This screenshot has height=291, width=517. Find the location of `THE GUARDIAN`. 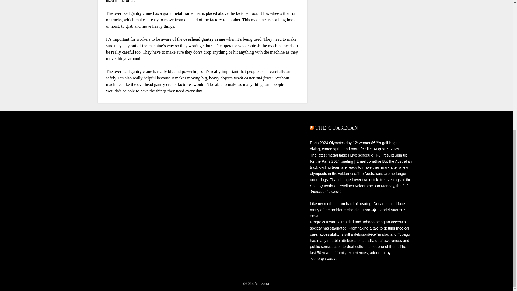

THE GUARDIAN is located at coordinates (337, 128).